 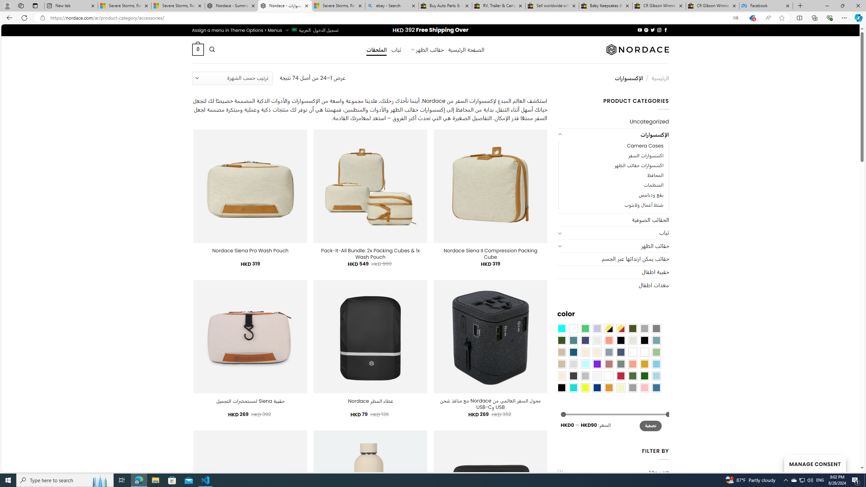 I want to click on Sell worldwide with eBay, so click(x=552, y=6).